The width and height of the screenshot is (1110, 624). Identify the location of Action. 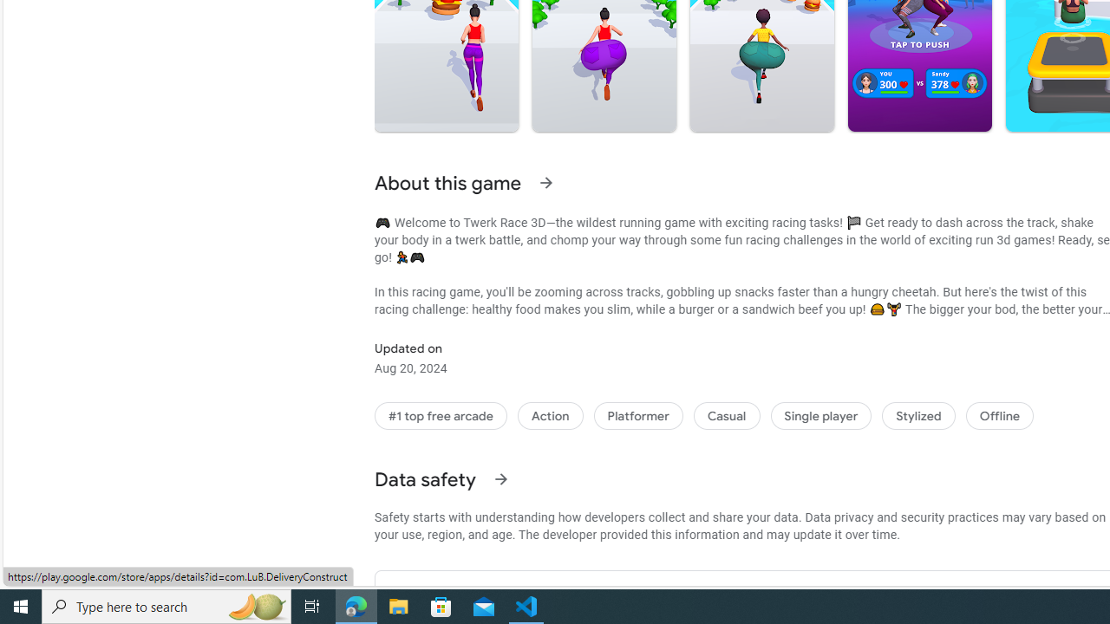
(550, 416).